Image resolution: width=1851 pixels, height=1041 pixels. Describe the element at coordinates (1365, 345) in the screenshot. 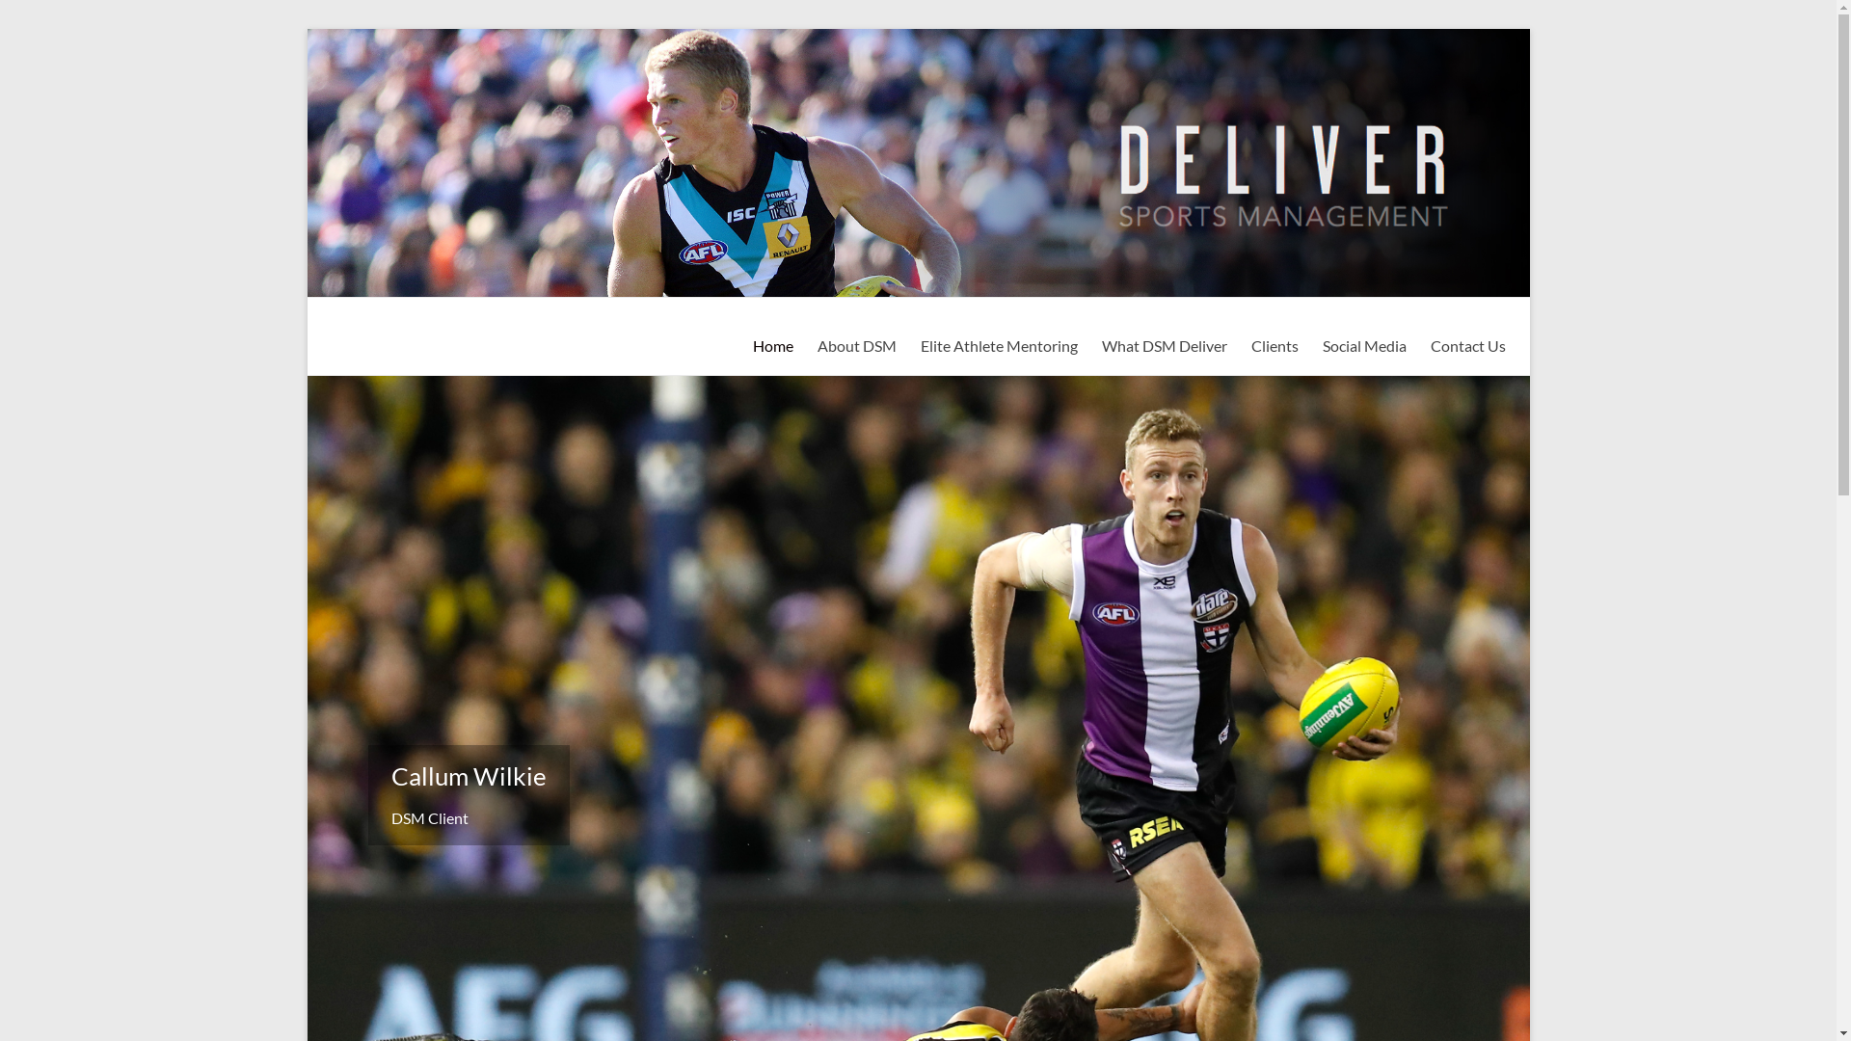

I see `Social Media` at that location.